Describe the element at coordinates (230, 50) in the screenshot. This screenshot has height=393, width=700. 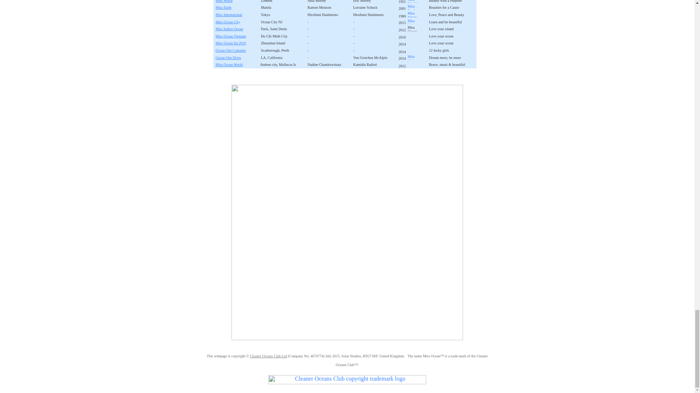
I see `Miss International` at that location.